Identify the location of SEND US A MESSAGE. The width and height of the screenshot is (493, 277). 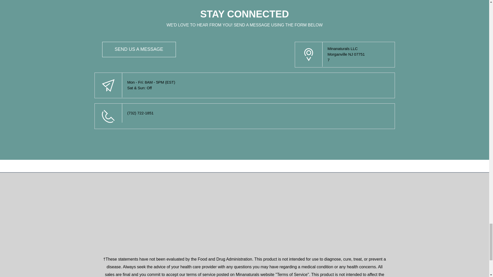
(139, 49).